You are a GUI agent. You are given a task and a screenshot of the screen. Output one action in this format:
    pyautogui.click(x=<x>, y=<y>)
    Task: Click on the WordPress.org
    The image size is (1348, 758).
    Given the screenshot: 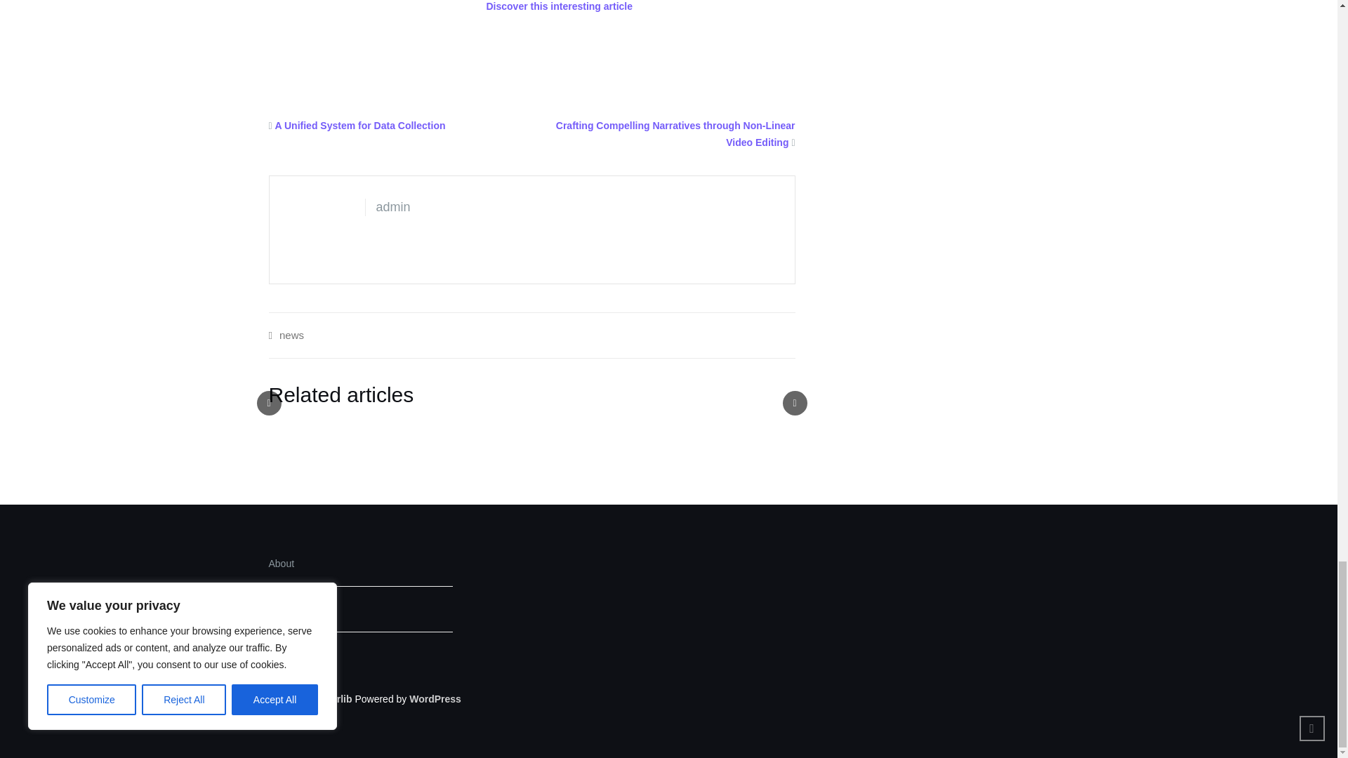 What is the action you would take?
    pyautogui.click(x=435, y=699)
    